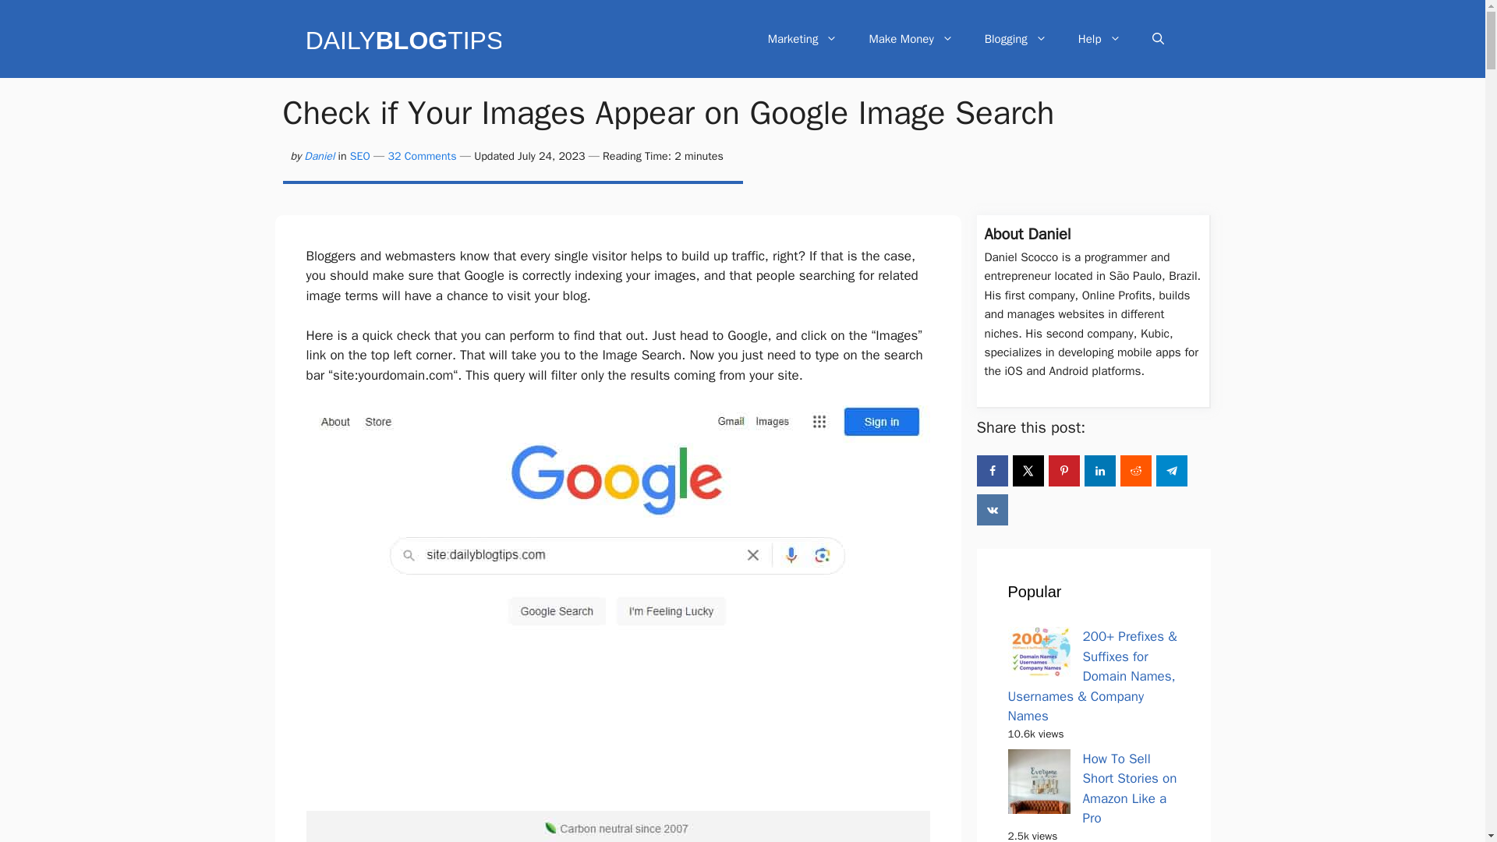  What do you see at coordinates (992, 509) in the screenshot?
I see `Share on VK` at bounding box center [992, 509].